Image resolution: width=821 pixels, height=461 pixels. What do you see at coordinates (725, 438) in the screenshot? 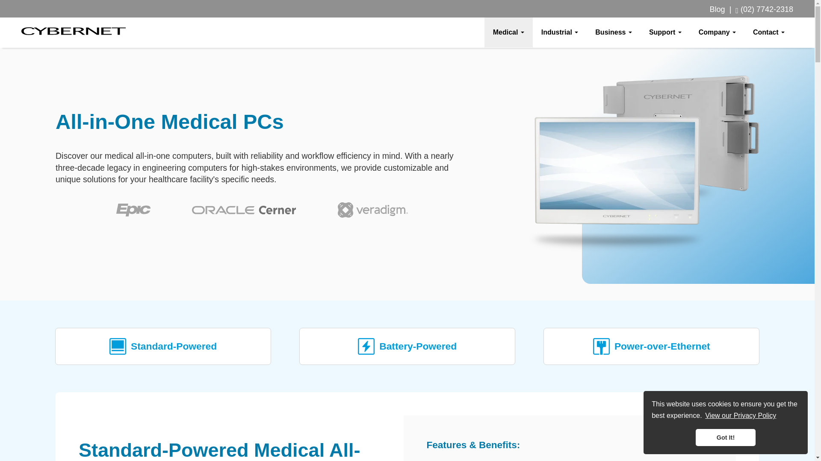
I see `Got It!` at bounding box center [725, 438].